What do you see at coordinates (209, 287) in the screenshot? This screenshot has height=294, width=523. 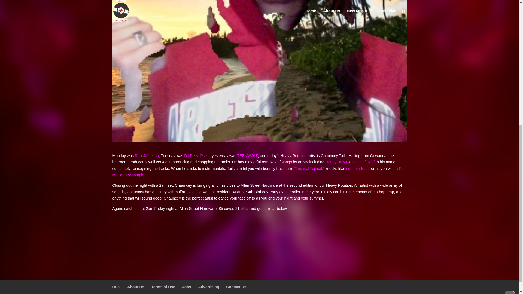 I see `Advertising` at bounding box center [209, 287].